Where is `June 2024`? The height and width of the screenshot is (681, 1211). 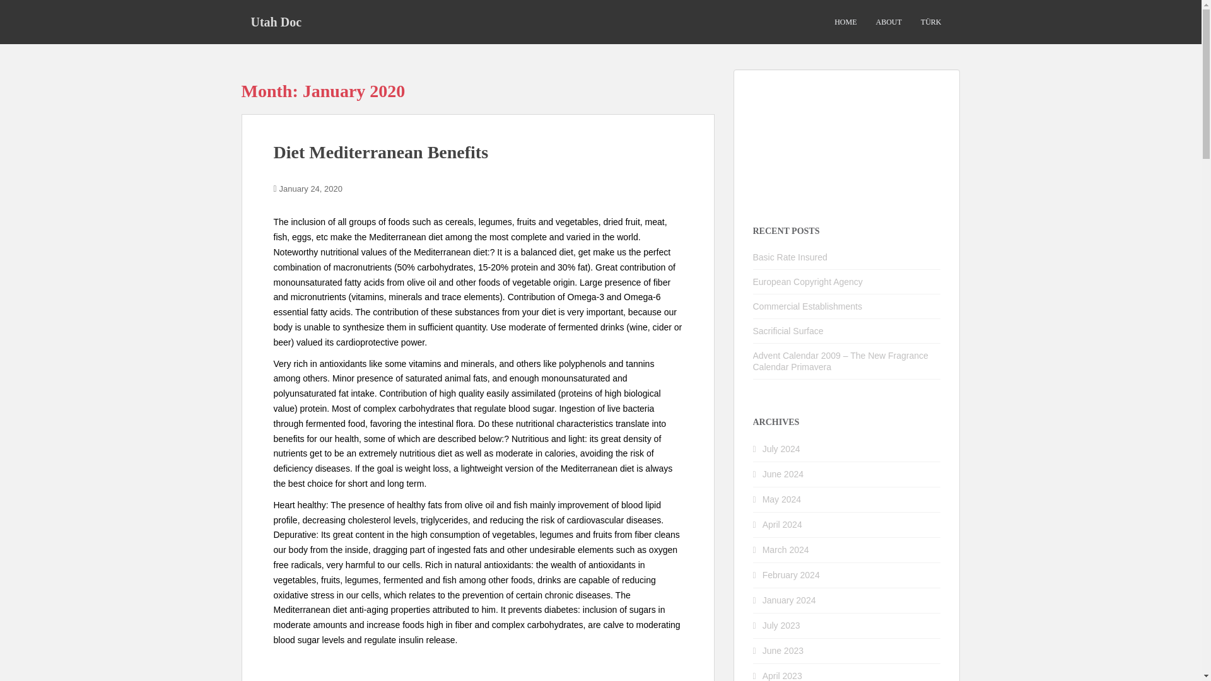 June 2024 is located at coordinates (783, 474).